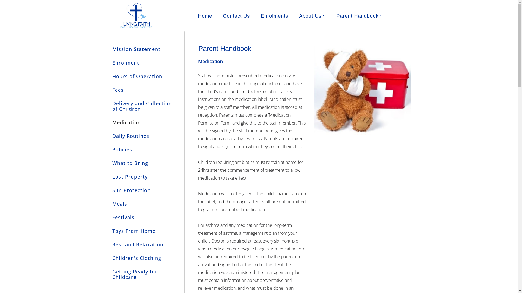 Image resolution: width=522 pixels, height=293 pixels. Describe the element at coordinates (142, 149) in the screenshot. I see `Policies` at that location.